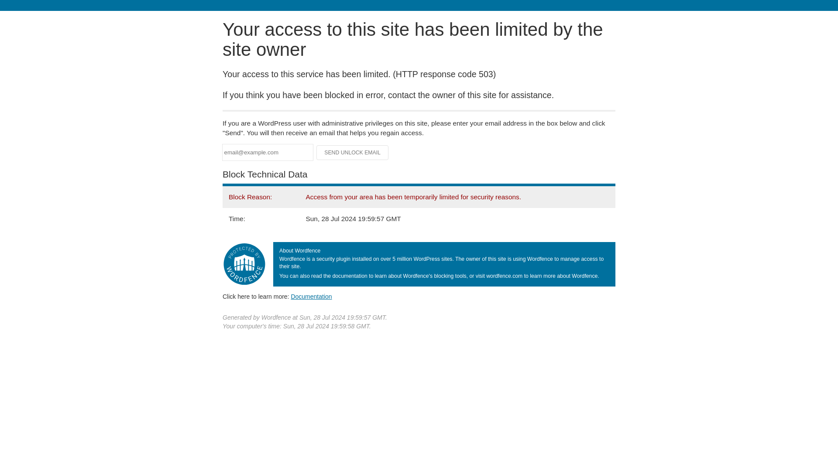 The width and height of the screenshot is (838, 471). I want to click on Documentation, so click(311, 296).